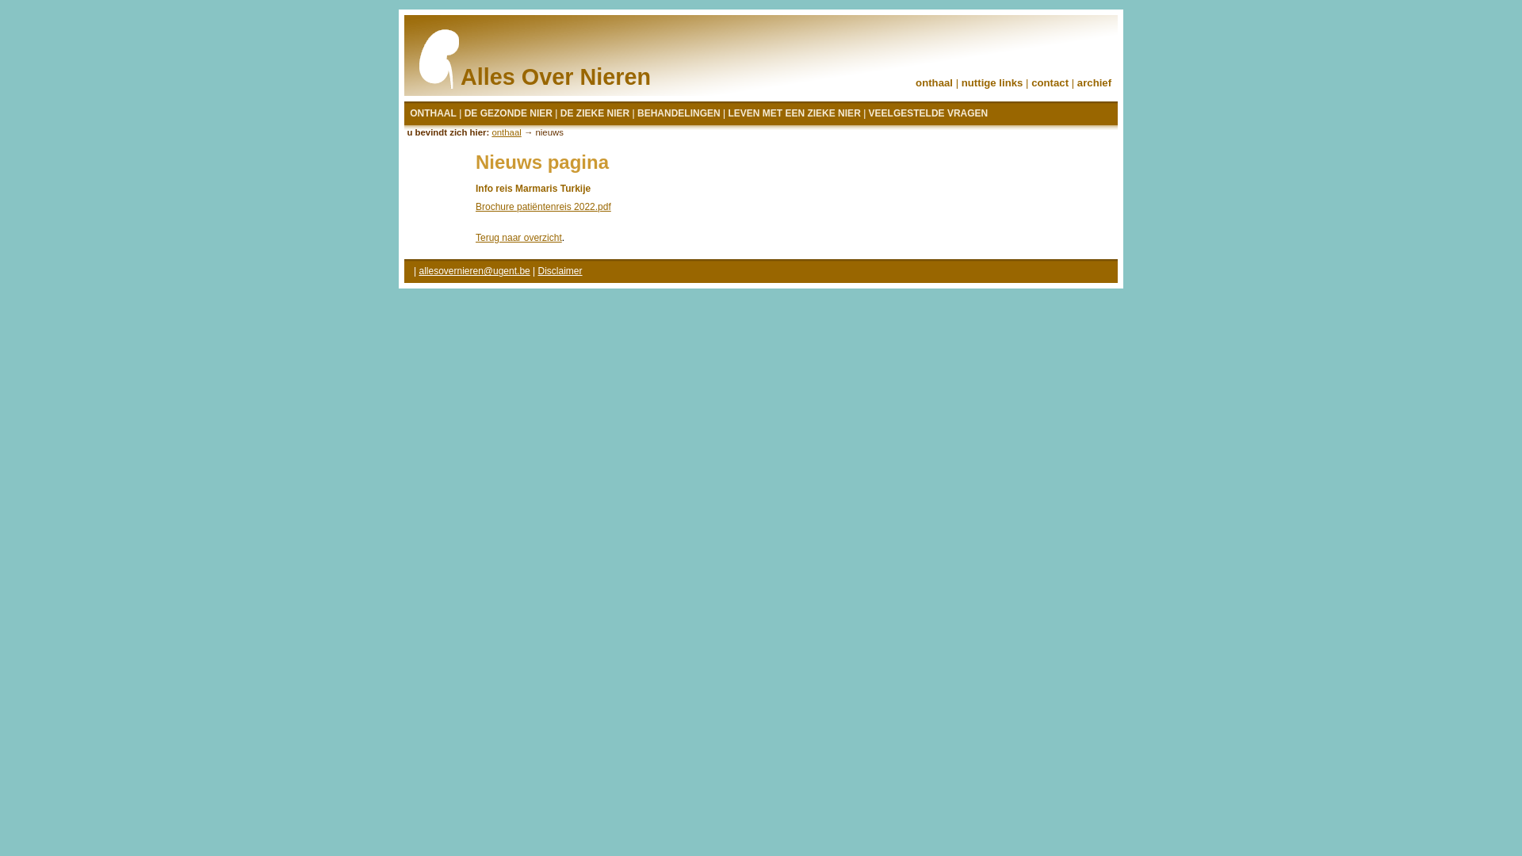  Describe the element at coordinates (474, 271) in the screenshot. I see `allesovernieren@ugent.be` at that location.